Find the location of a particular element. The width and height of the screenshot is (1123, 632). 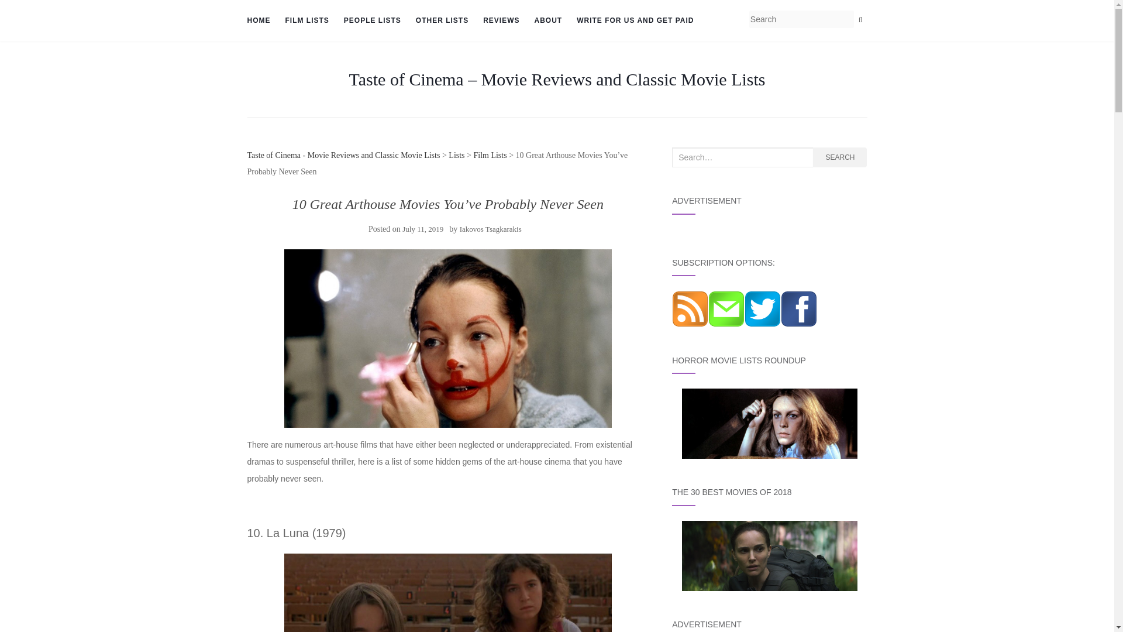

Taste of Cinema - Movie Reviews and Classic Movie Lists is located at coordinates (343, 156).